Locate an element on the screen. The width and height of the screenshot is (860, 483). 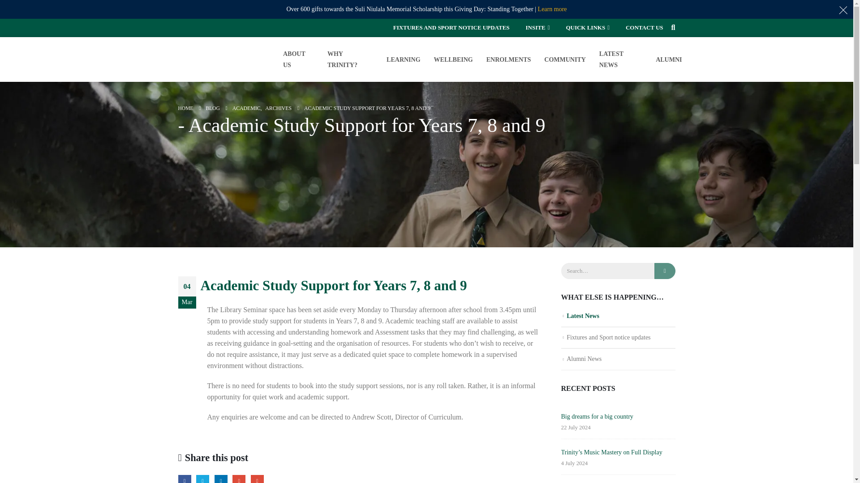
CONTACT US is located at coordinates (644, 28).